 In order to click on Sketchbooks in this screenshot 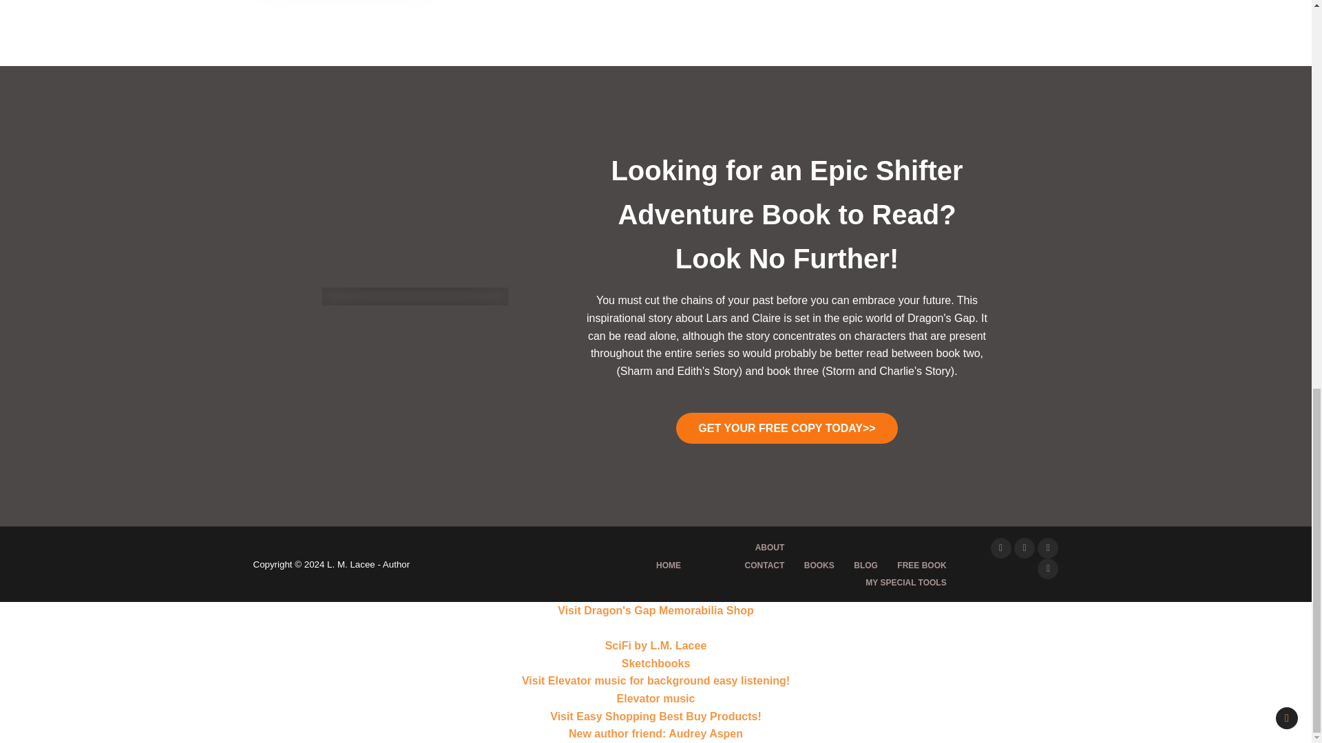, I will do `click(655, 663)`.